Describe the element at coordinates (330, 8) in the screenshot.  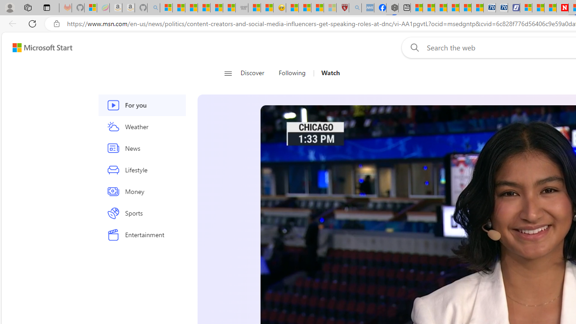
I see `12 Popular Science Lies that Must be Corrected - Sleeping` at that location.